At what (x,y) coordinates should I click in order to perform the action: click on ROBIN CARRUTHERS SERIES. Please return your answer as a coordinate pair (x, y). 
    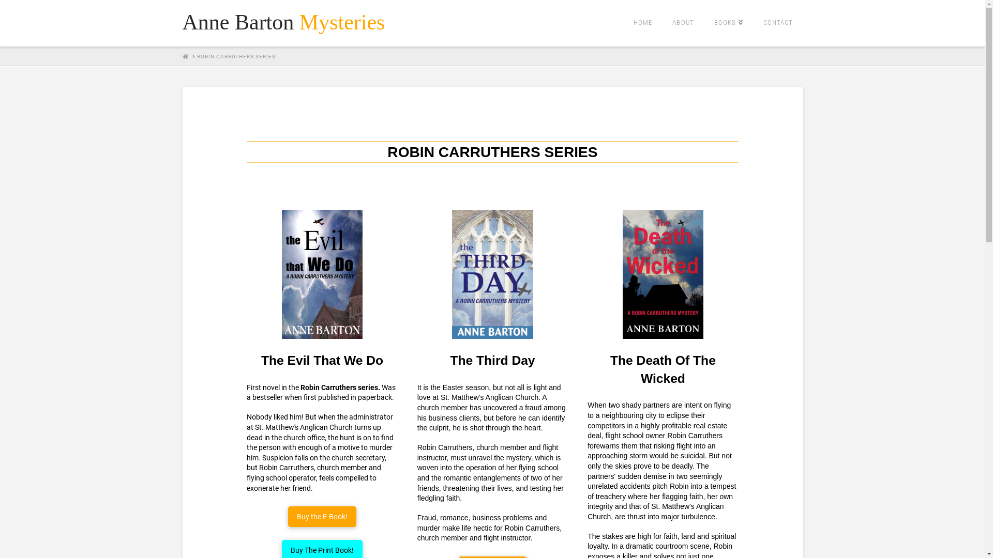
    Looking at the image, I should click on (236, 56).